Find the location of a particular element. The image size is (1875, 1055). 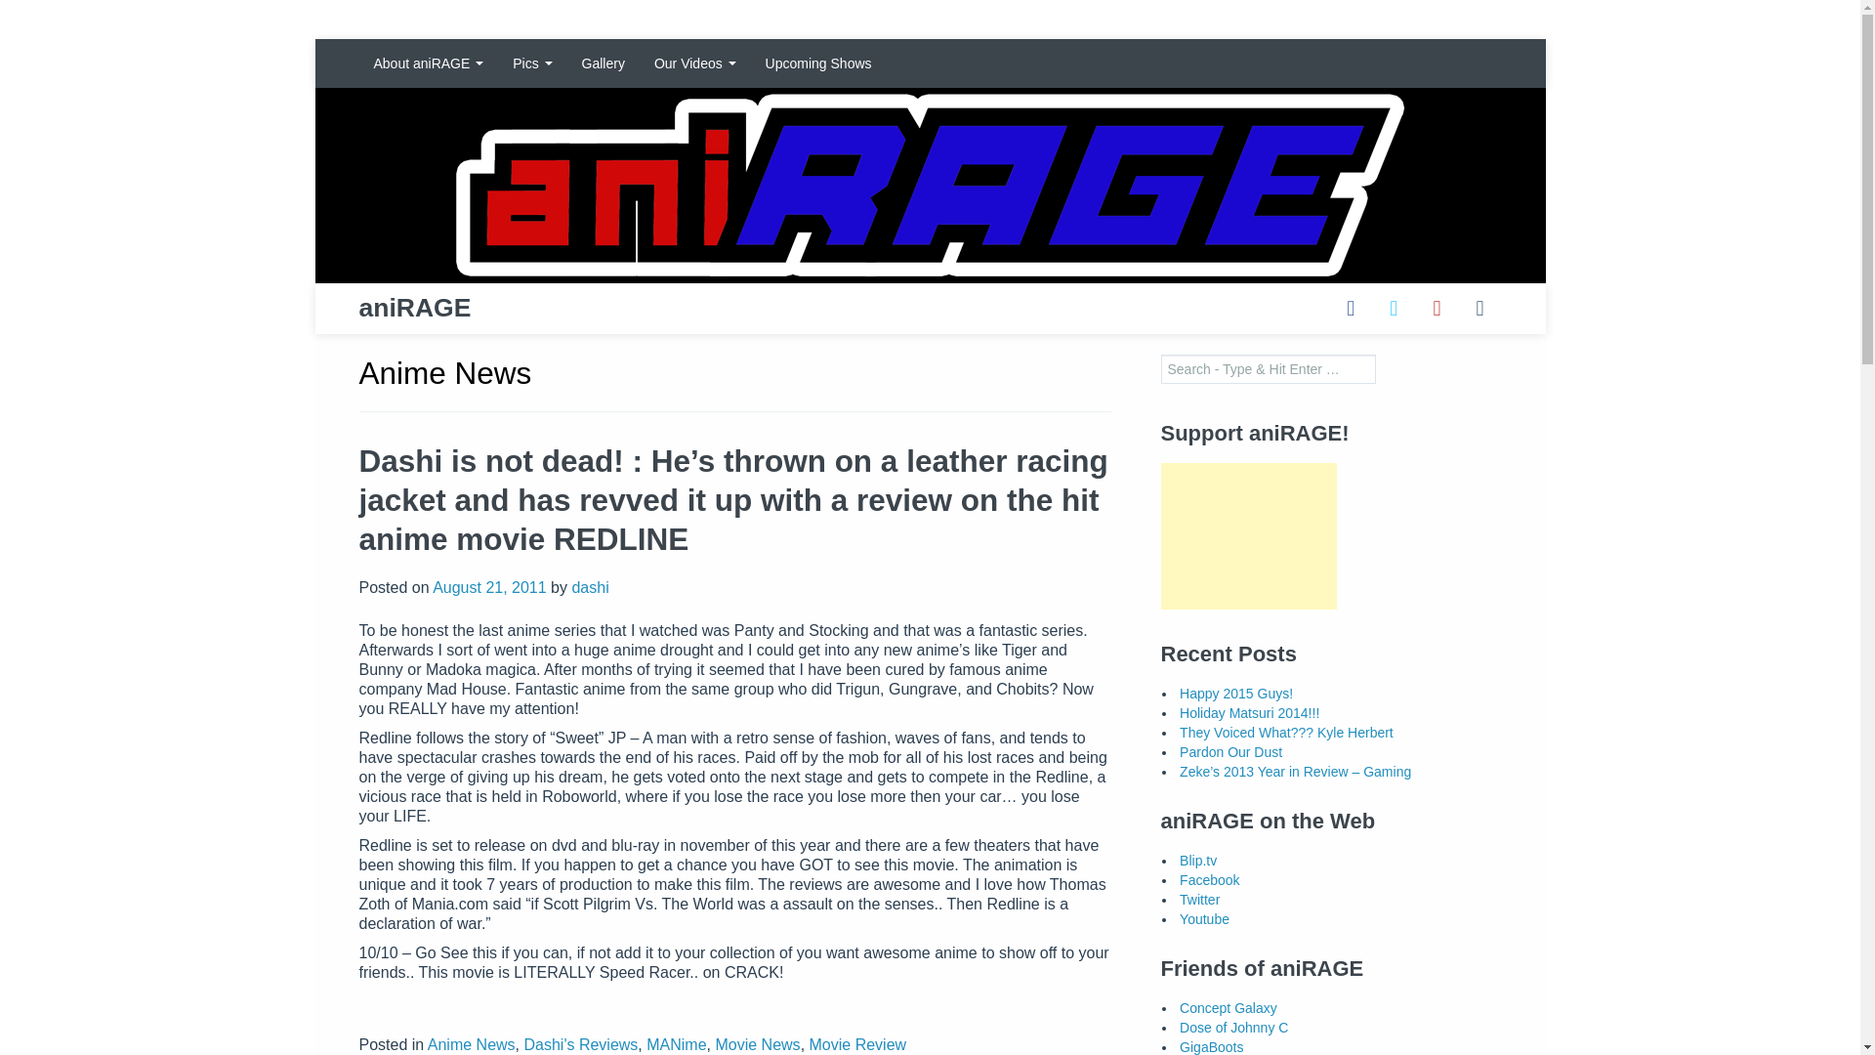

Our Videos is located at coordinates (695, 63).